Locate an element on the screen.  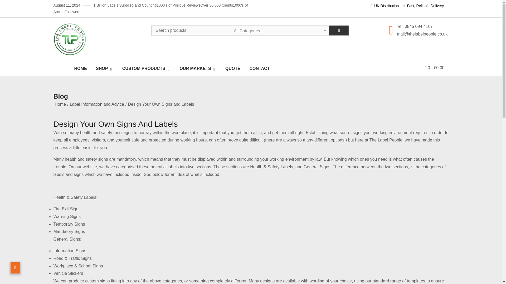
CONTACT is located at coordinates (259, 68).